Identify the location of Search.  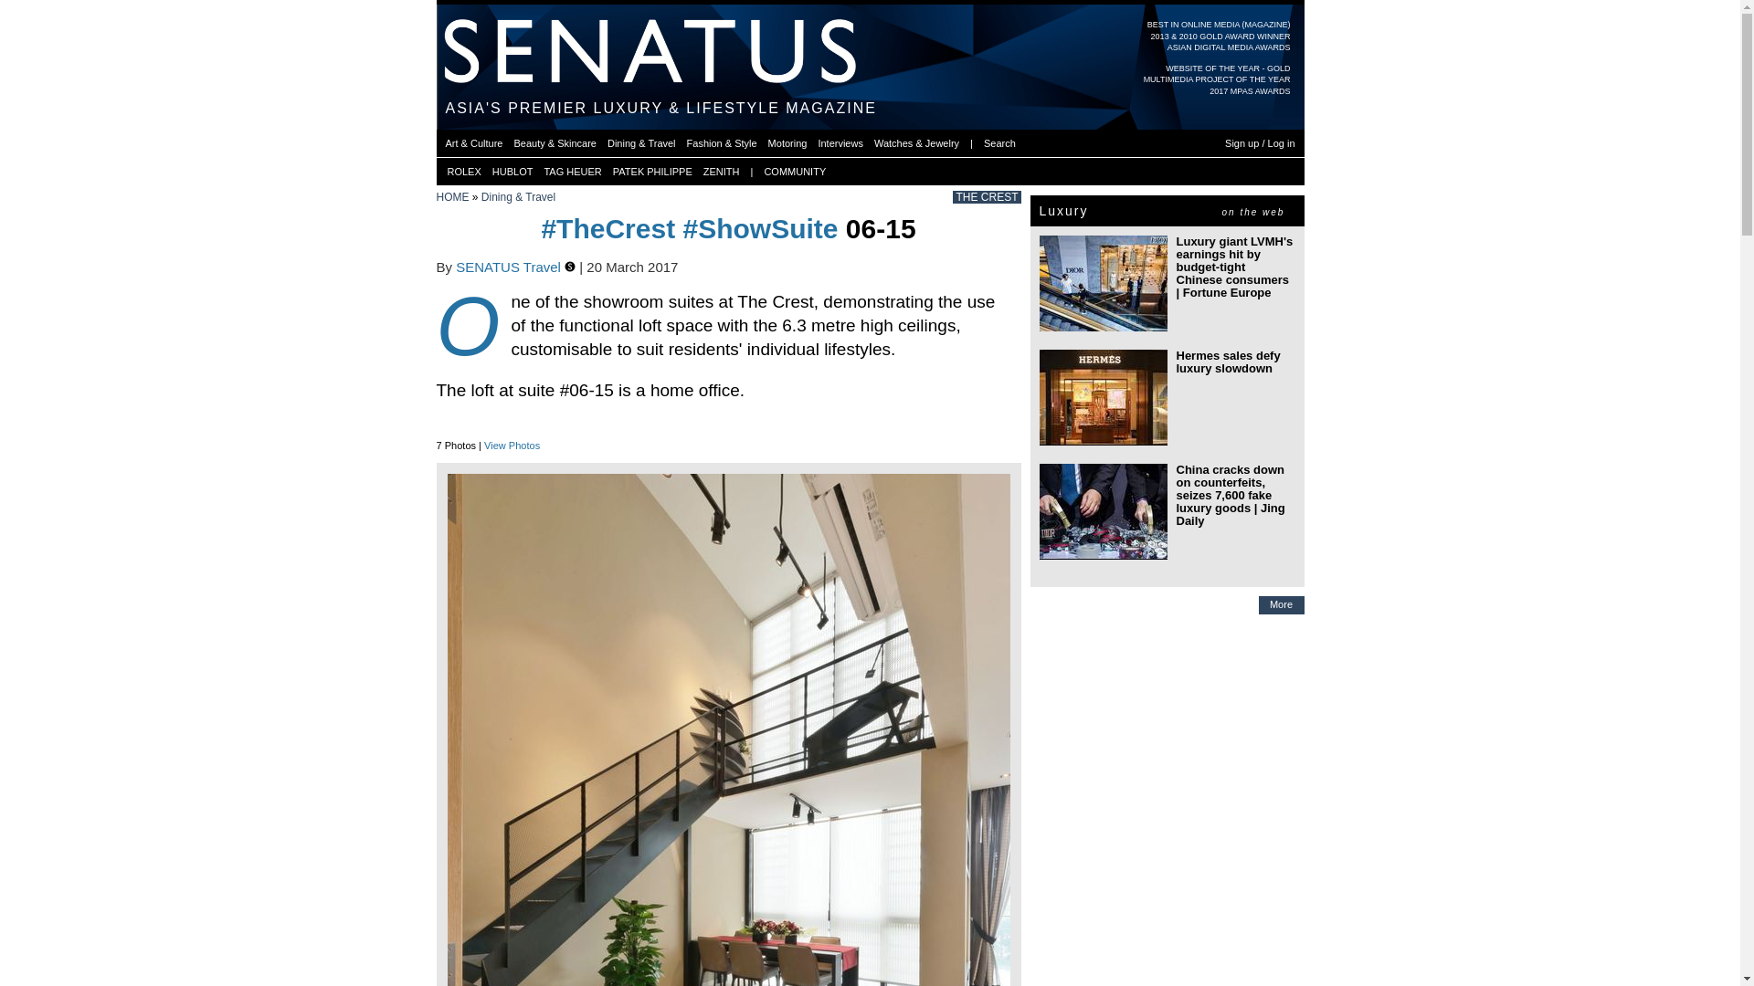
(999, 142).